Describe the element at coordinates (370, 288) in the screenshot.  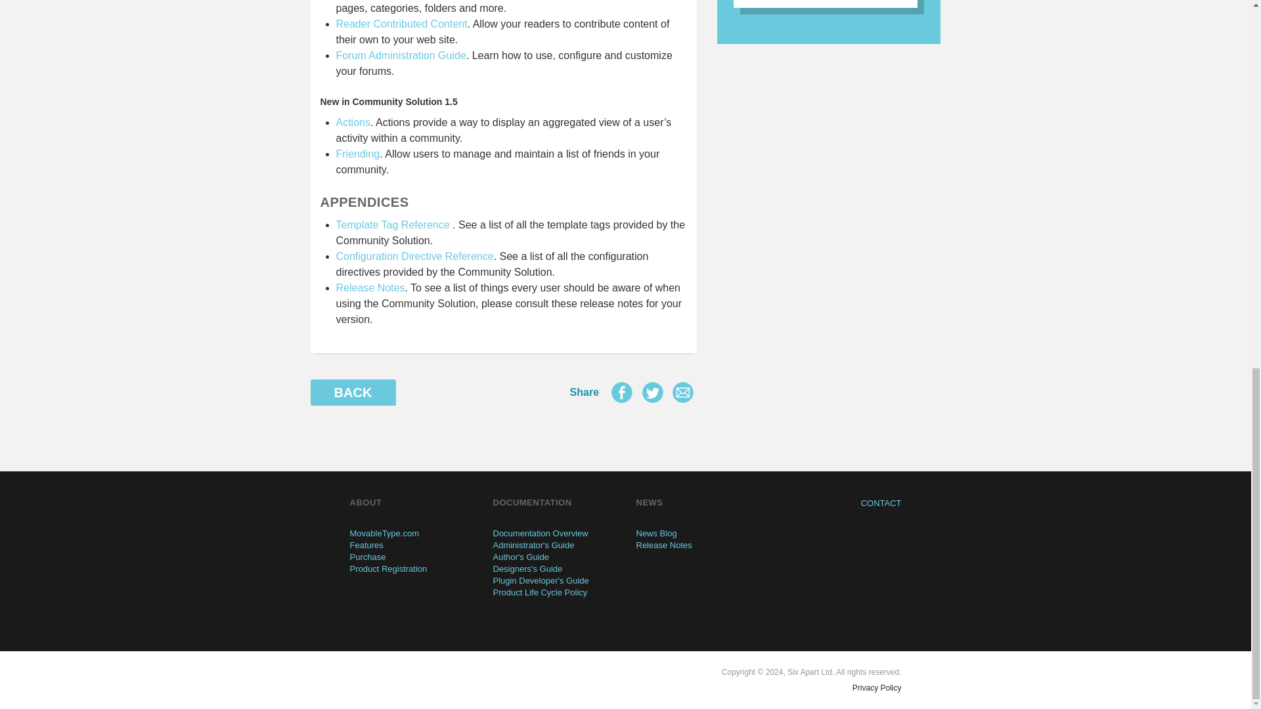
I see `Release Notes` at that location.